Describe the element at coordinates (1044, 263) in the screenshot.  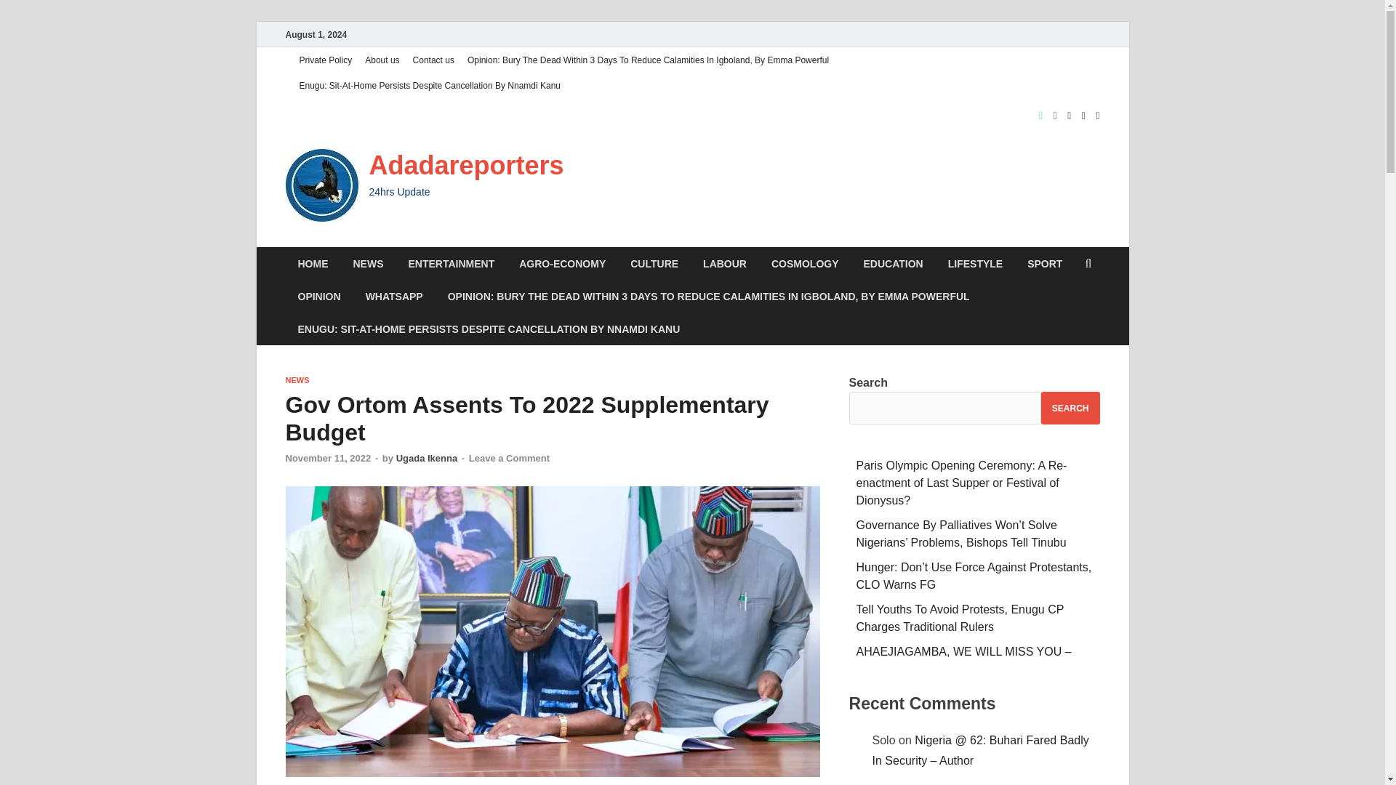
I see `SPORT` at that location.